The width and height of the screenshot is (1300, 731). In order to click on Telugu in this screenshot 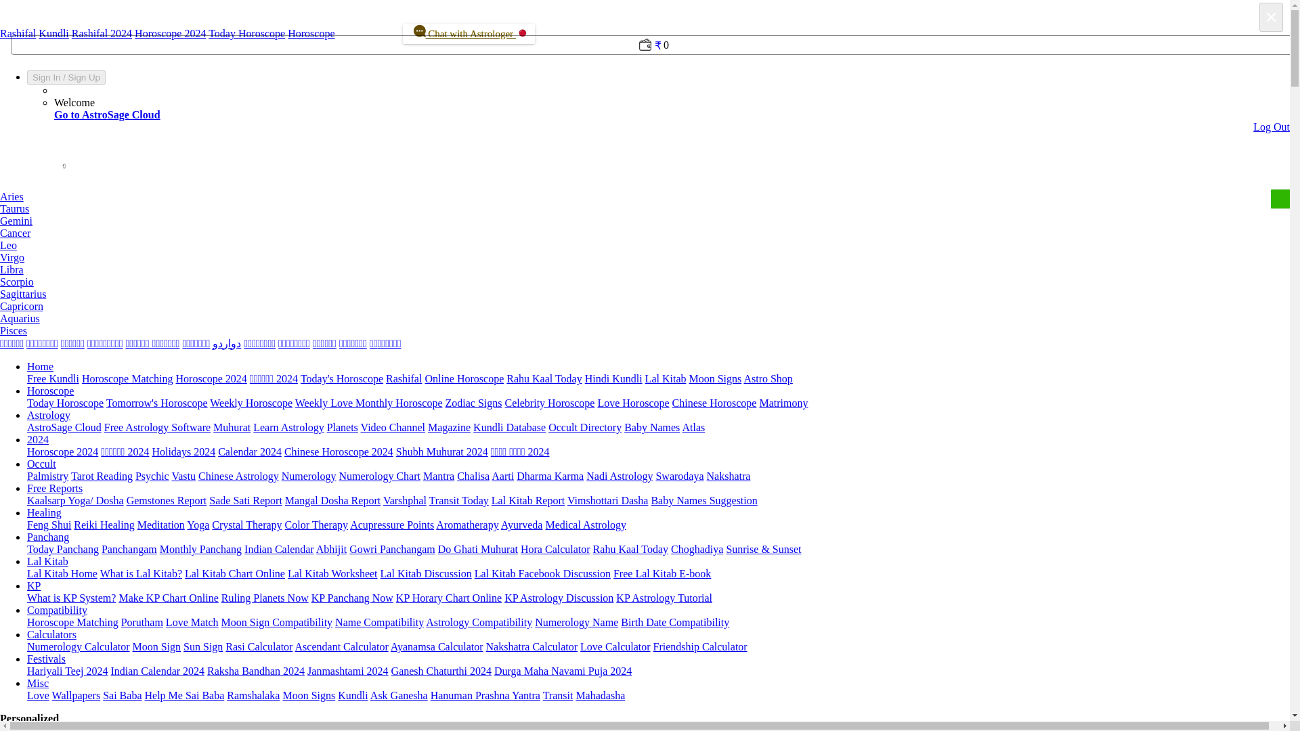, I will do `click(42, 343)`.